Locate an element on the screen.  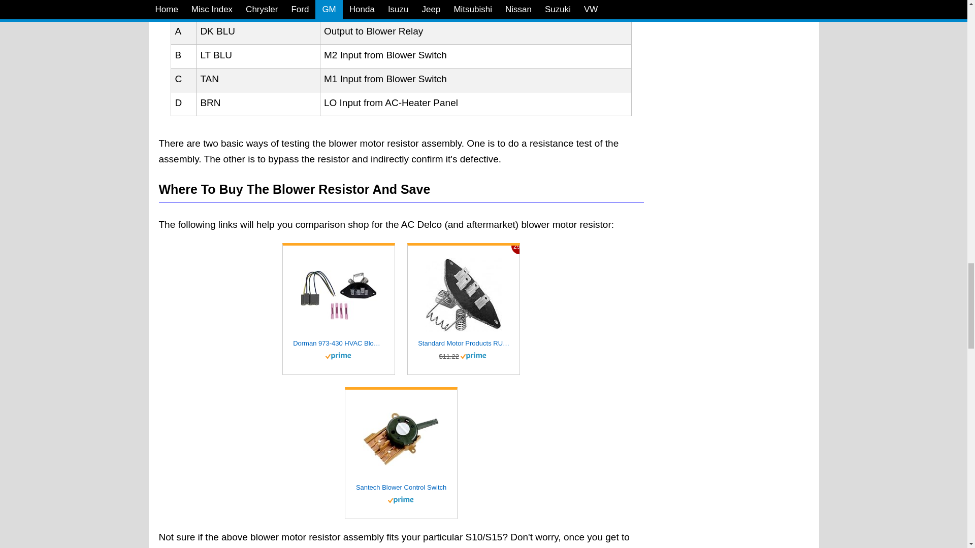
Standard Motor Products RU62 Resistor is located at coordinates (463, 344).